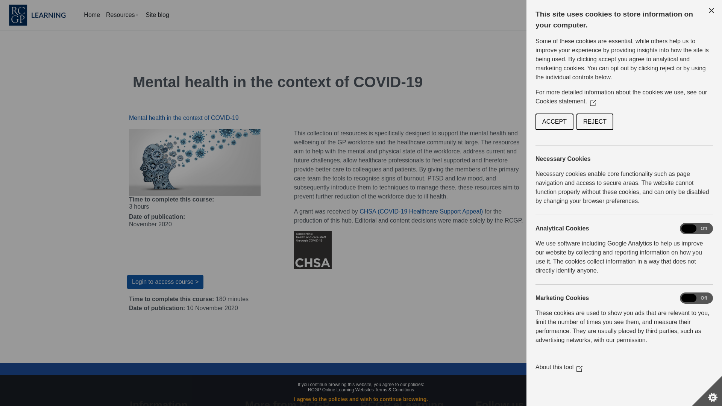  I want to click on Resources, so click(123, 15).